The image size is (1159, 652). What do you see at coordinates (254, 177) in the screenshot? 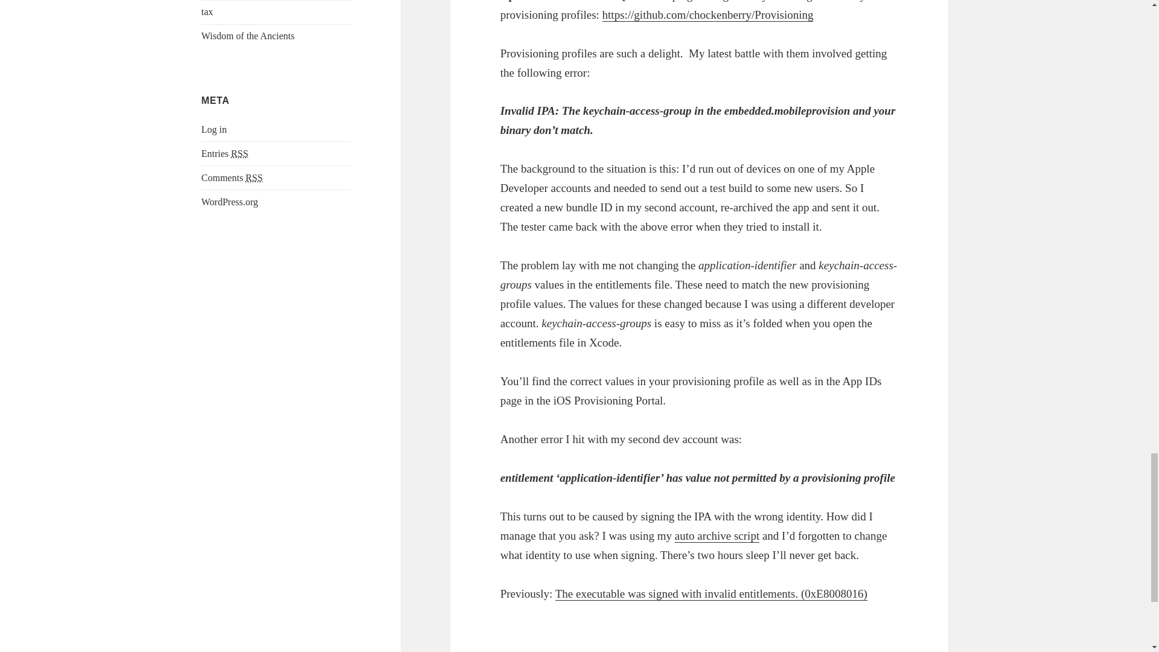
I see `Really Simple Syndication` at bounding box center [254, 177].